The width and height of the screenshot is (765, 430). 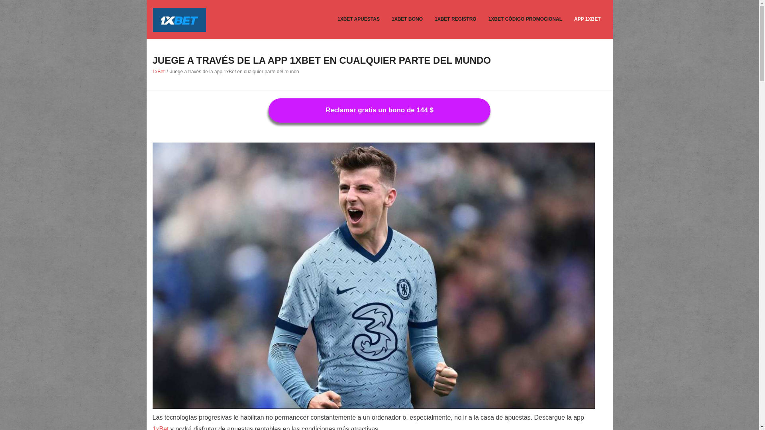 What do you see at coordinates (359, 20) in the screenshot?
I see `1XBET APUESTAS` at bounding box center [359, 20].